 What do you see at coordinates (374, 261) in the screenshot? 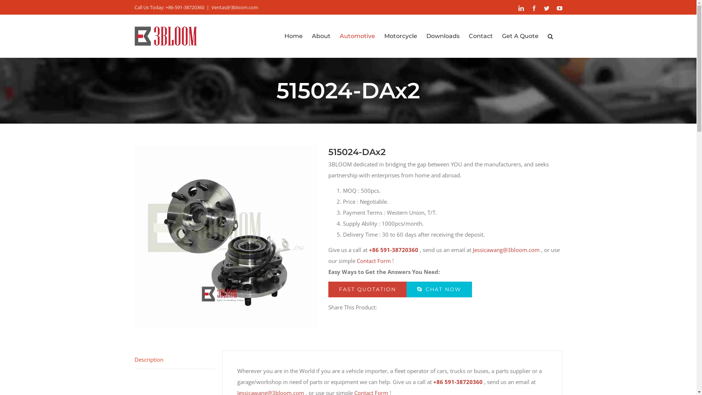
I see `Contact Form` at bounding box center [374, 261].